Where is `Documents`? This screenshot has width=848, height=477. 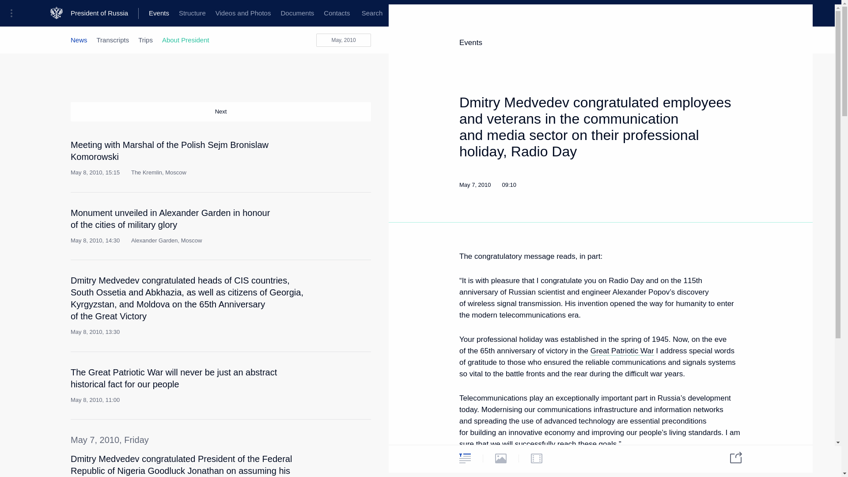 Documents is located at coordinates (297, 13).